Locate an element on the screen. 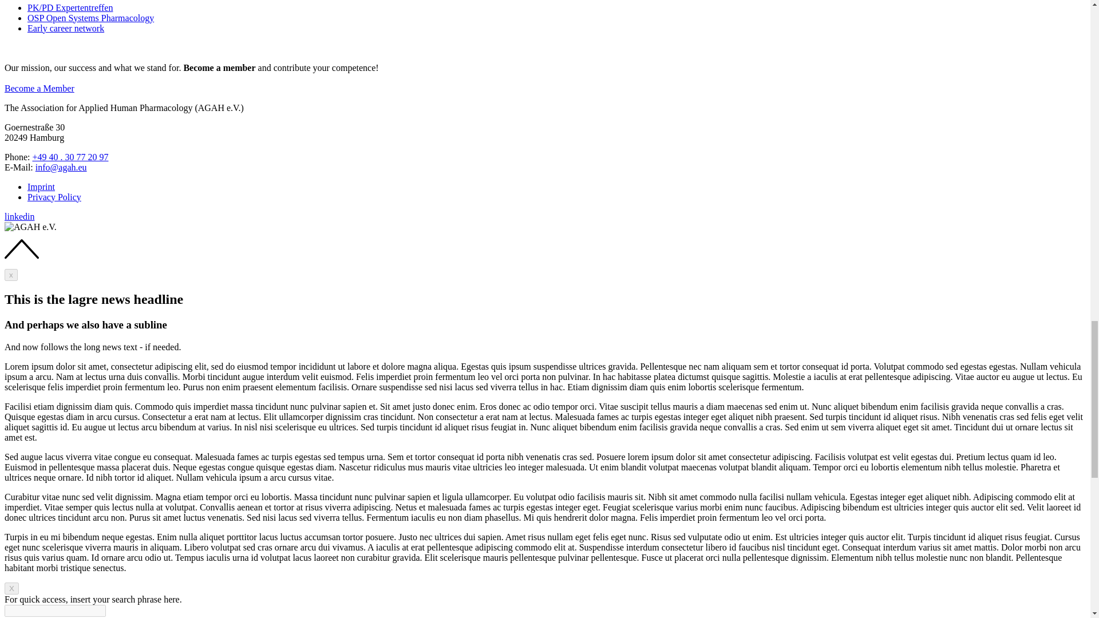 Image resolution: width=1099 pixels, height=618 pixels. linkedin is located at coordinates (19, 216).